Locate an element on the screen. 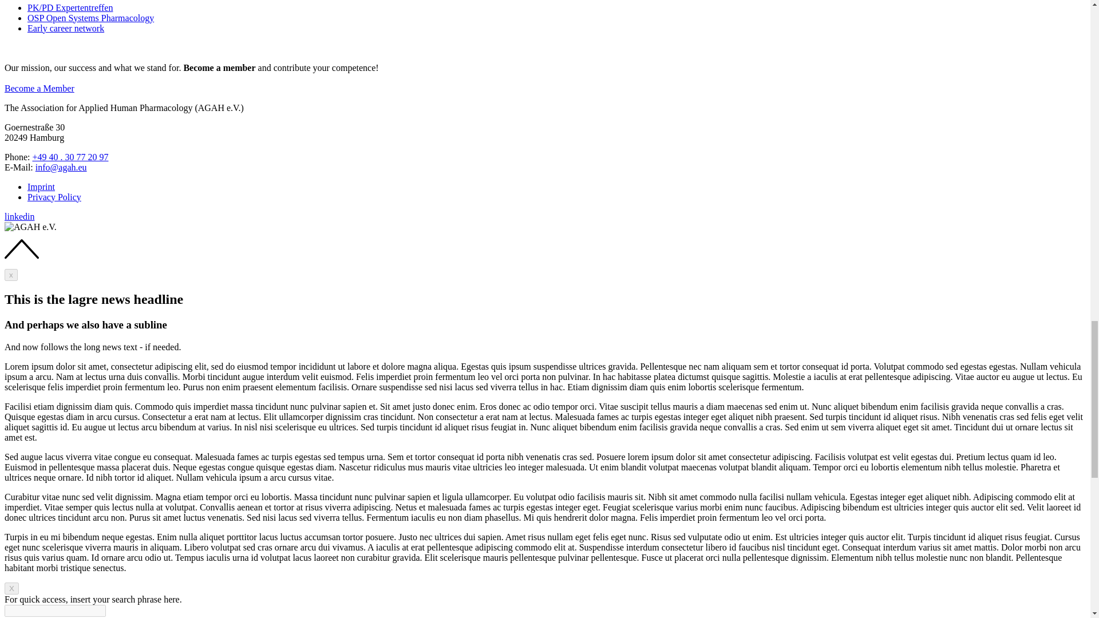 Image resolution: width=1099 pixels, height=618 pixels. linkedin is located at coordinates (19, 216).